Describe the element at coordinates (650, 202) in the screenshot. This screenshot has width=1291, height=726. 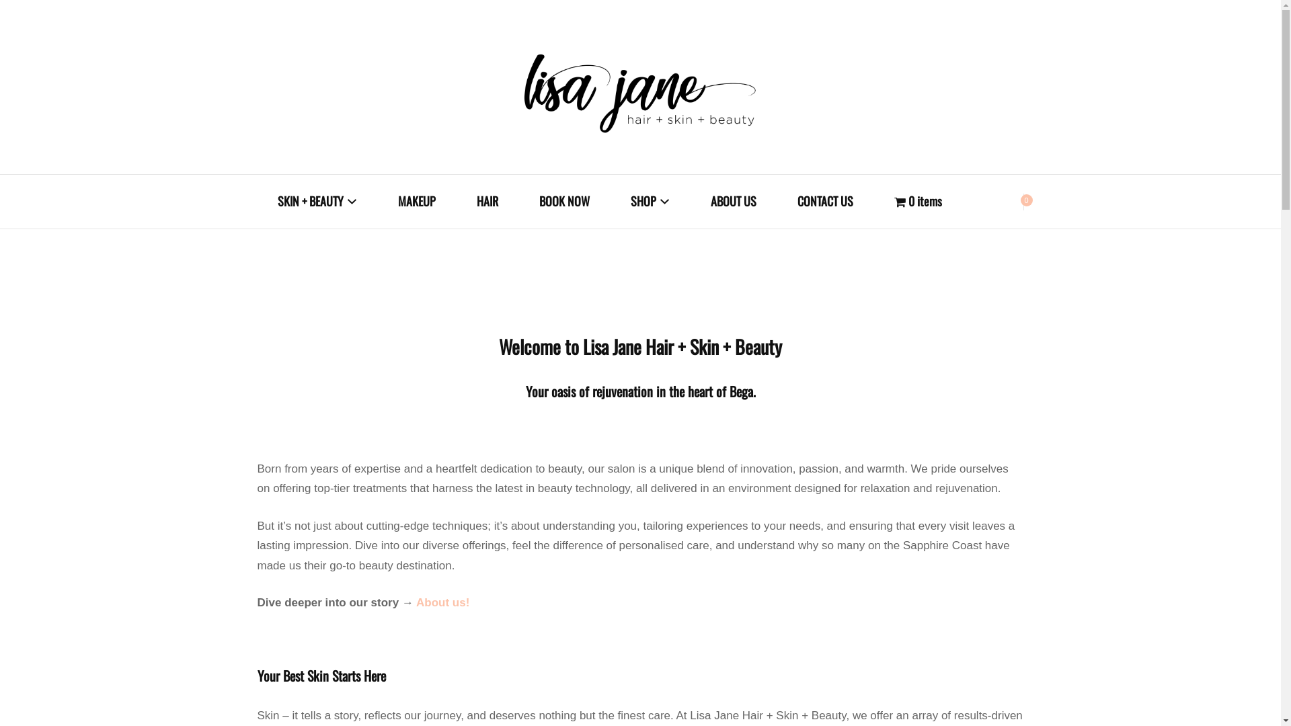
I see `SHOP` at that location.